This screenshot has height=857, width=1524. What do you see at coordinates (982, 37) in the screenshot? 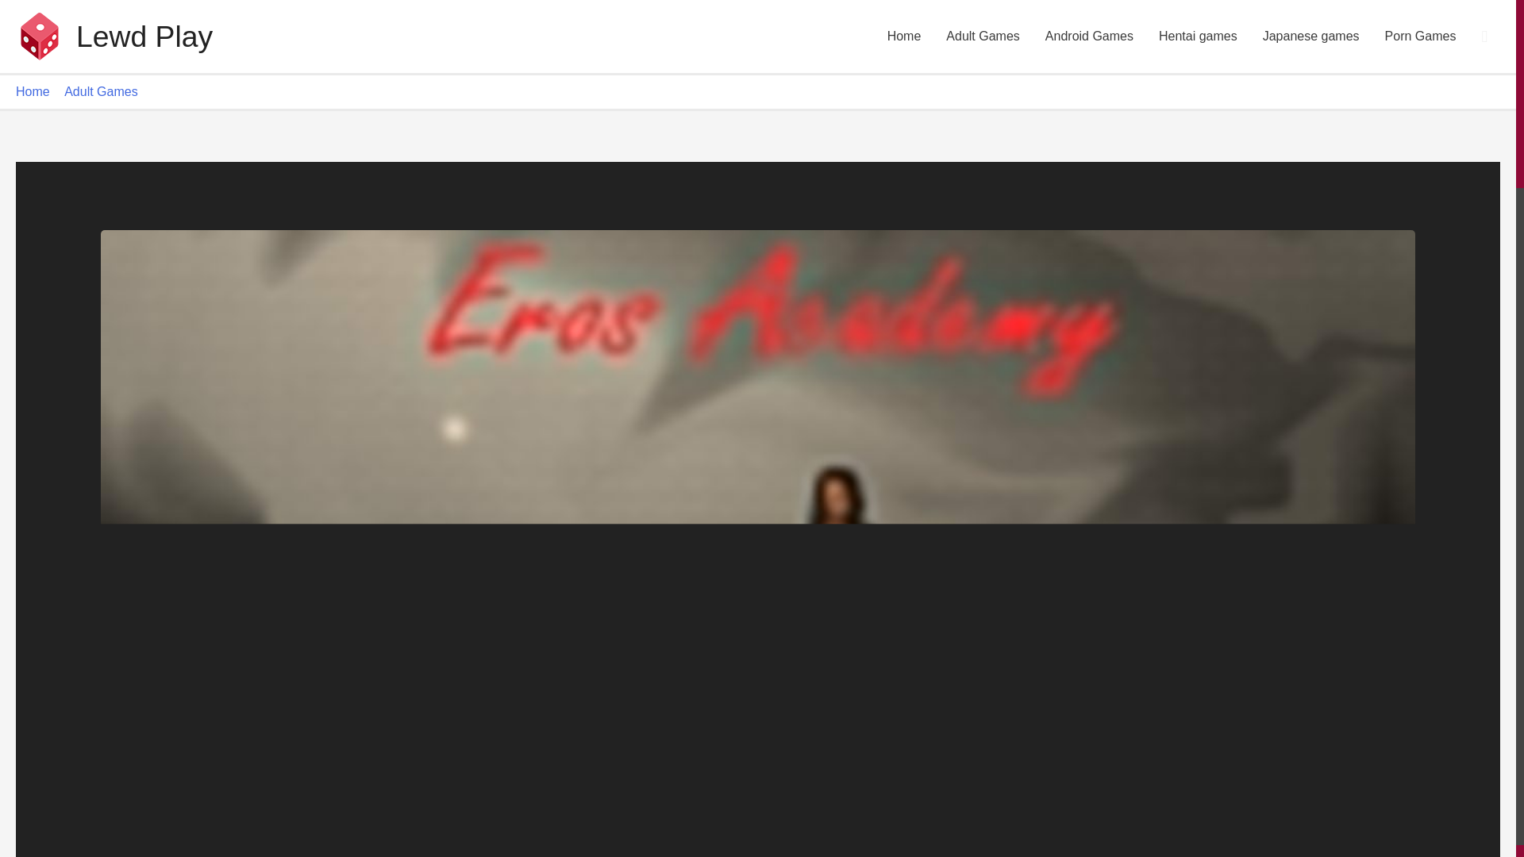
I see `Adult Games` at bounding box center [982, 37].